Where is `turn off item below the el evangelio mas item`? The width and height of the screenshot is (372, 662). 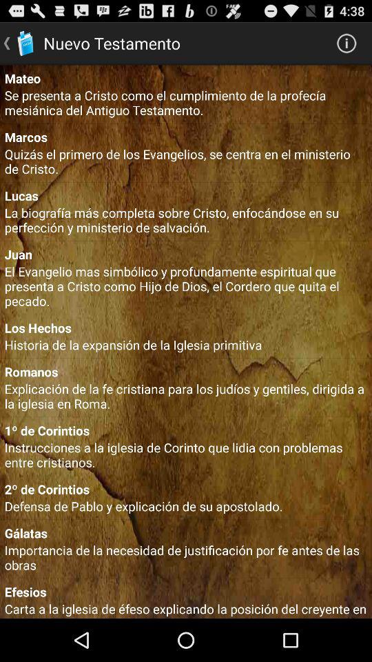
turn off item below the el evangelio mas item is located at coordinates (186, 328).